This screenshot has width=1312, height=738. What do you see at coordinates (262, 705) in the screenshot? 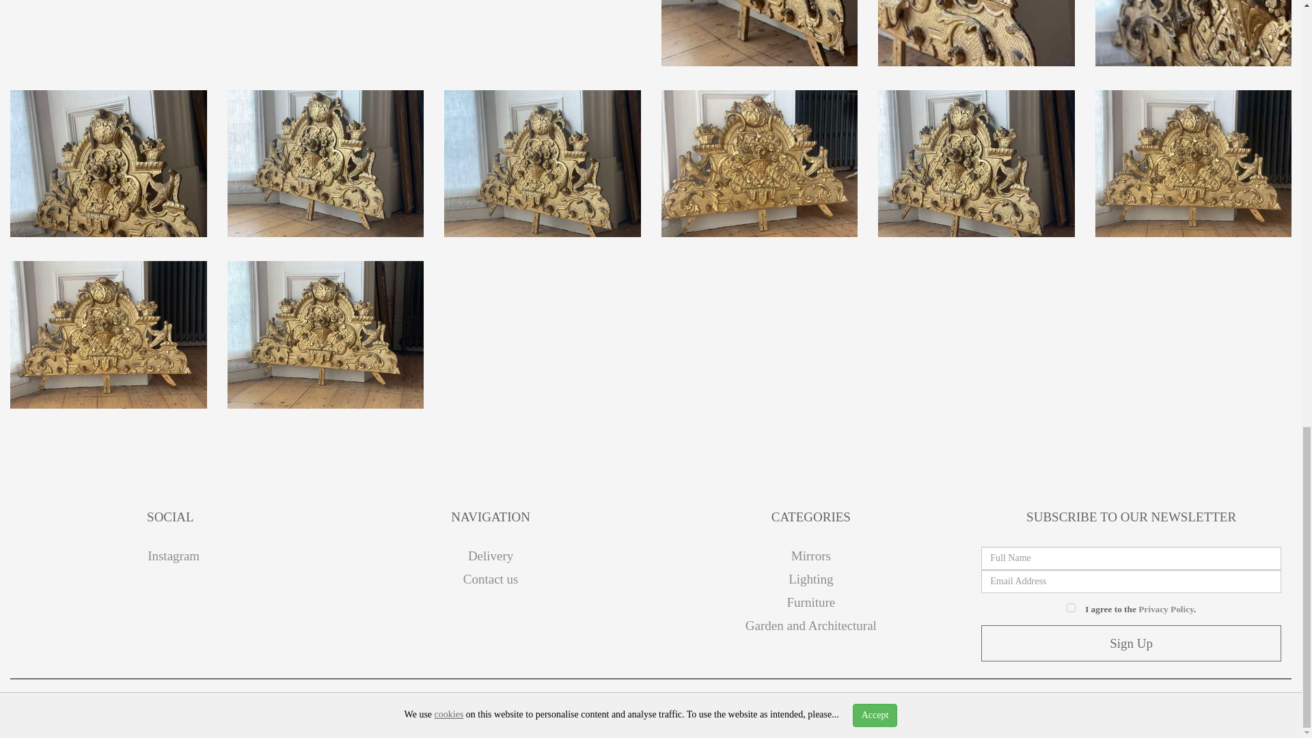
I see `ph9 web design` at bounding box center [262, 705].